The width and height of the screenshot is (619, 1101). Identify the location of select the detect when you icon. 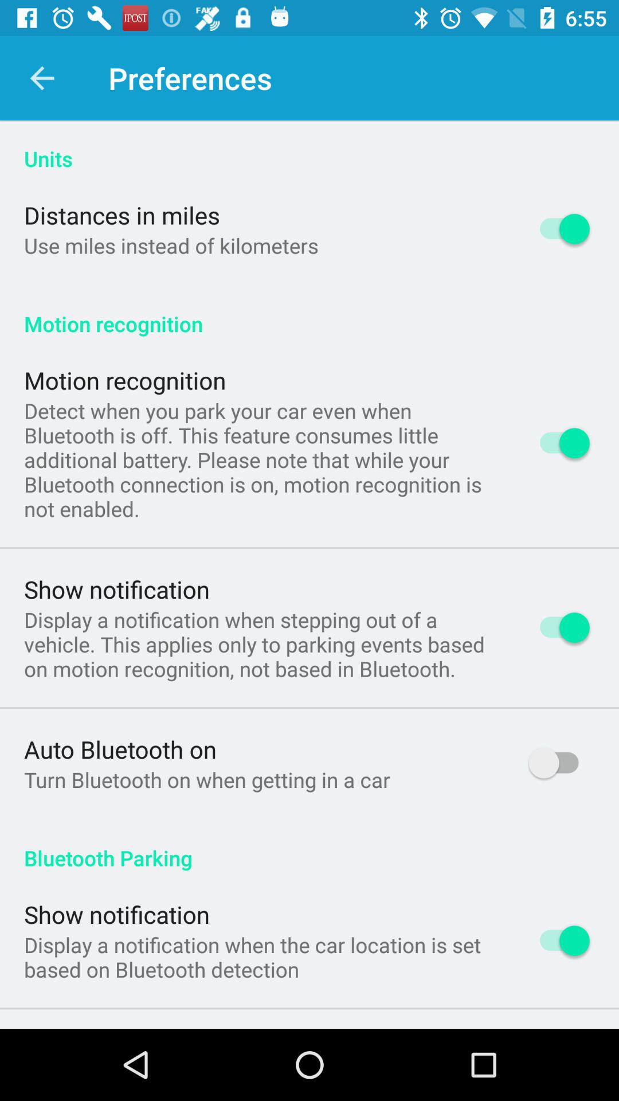
(261, 459).